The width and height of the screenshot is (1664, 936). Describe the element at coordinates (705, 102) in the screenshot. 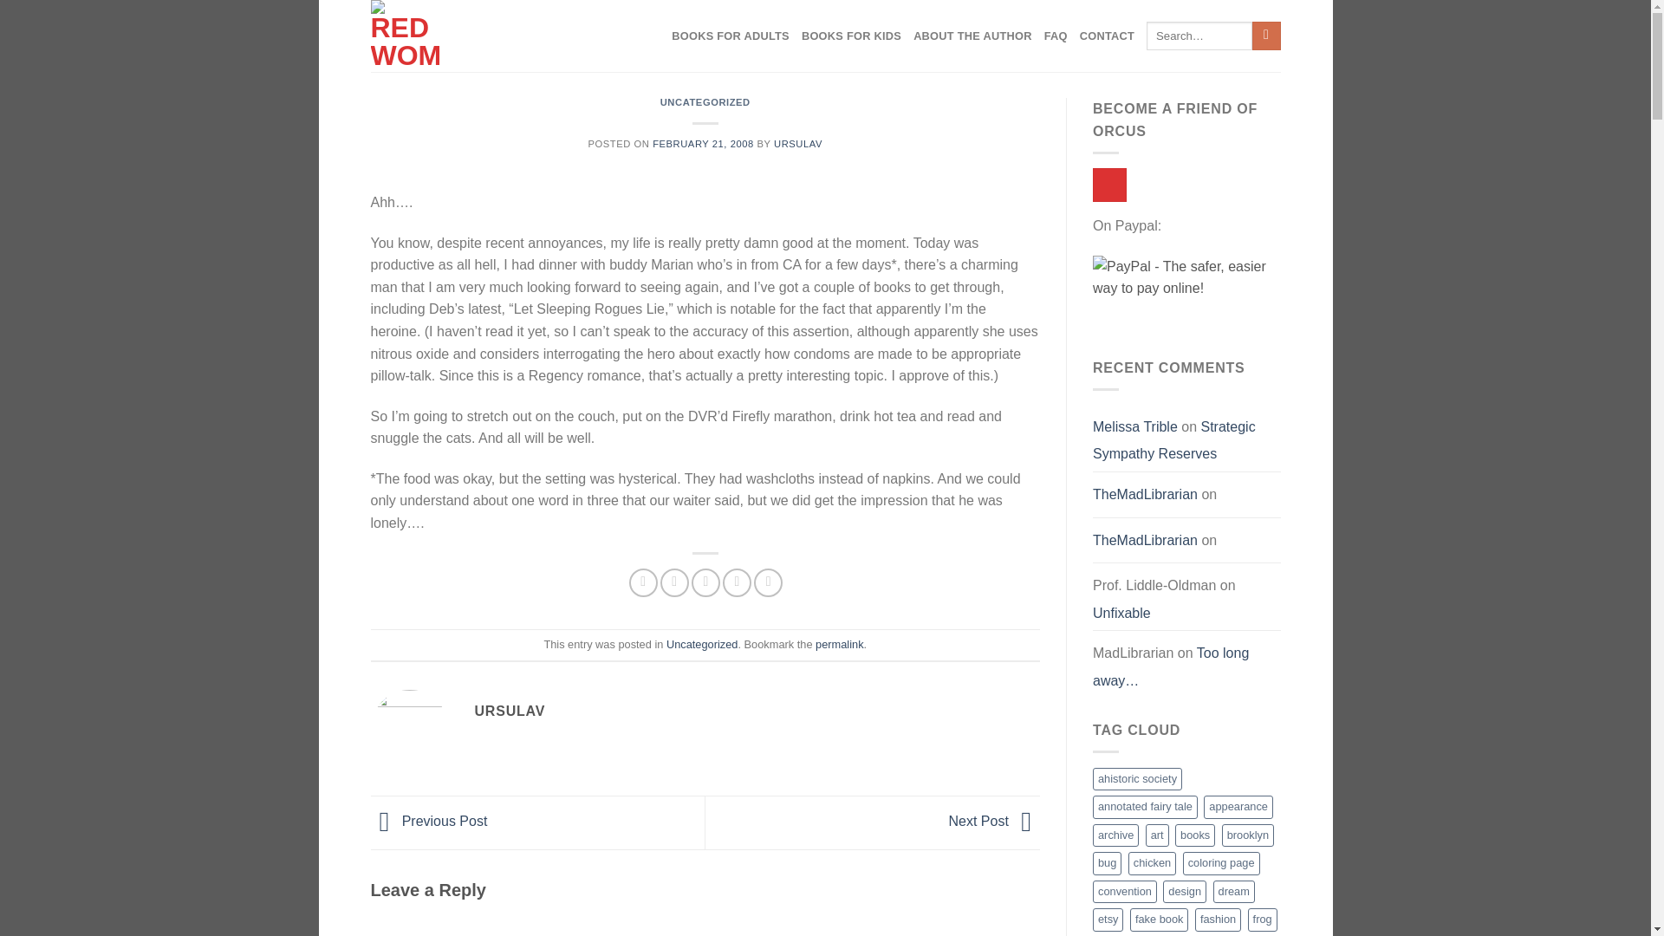

I see `UNCATEGORIZED` at that location.